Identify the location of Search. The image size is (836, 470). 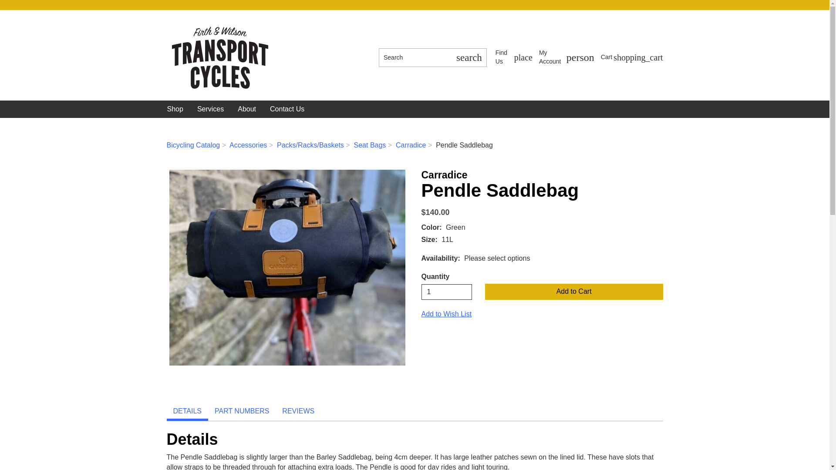
(567, 57).